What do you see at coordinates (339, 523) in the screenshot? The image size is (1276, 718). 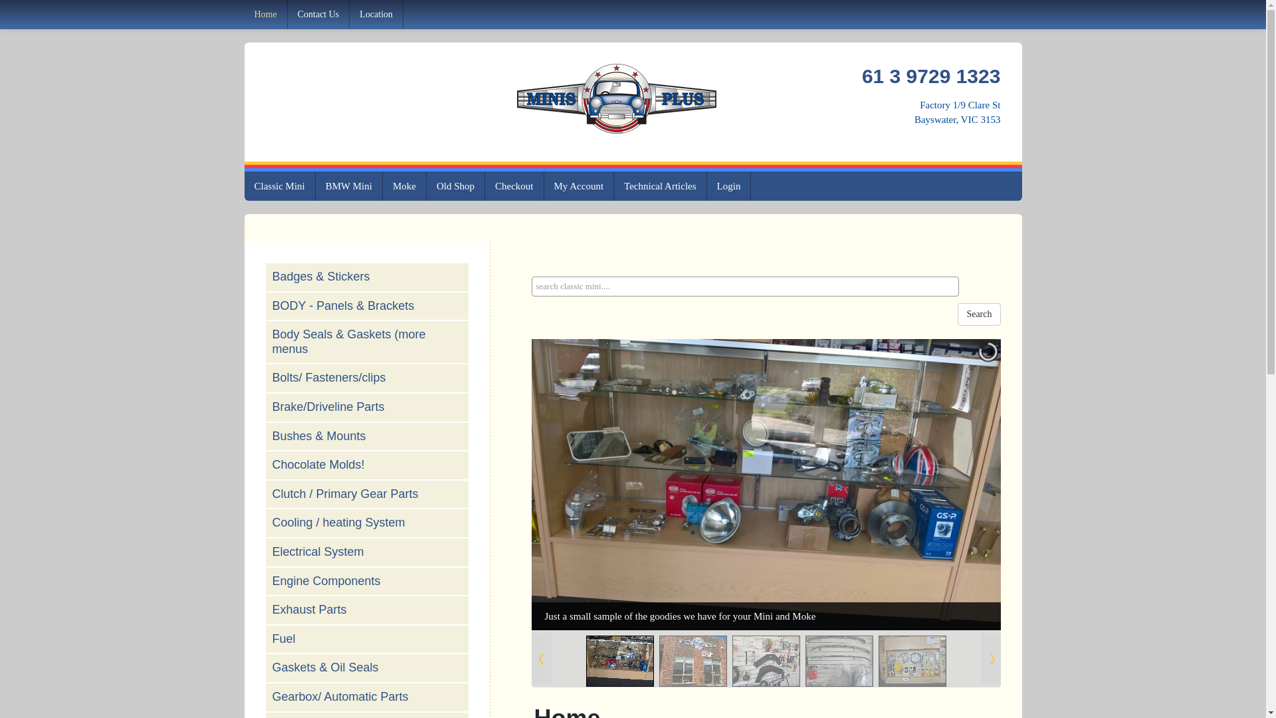 I see `Cooling / heating System` at bounding box center [339, 523].